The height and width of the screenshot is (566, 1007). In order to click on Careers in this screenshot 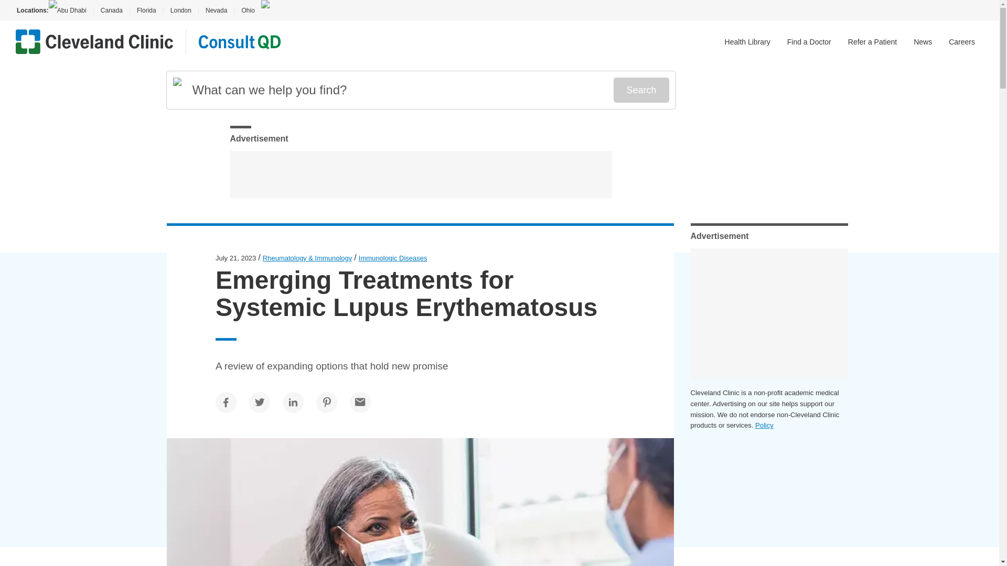, I will do `click(961, 42)`.